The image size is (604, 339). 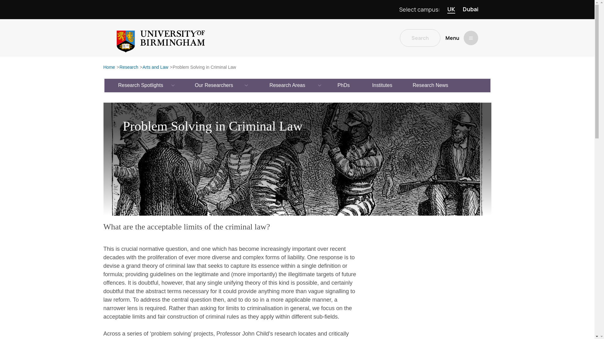 I want to click on Our Researchers, so click(x=214, y=85).